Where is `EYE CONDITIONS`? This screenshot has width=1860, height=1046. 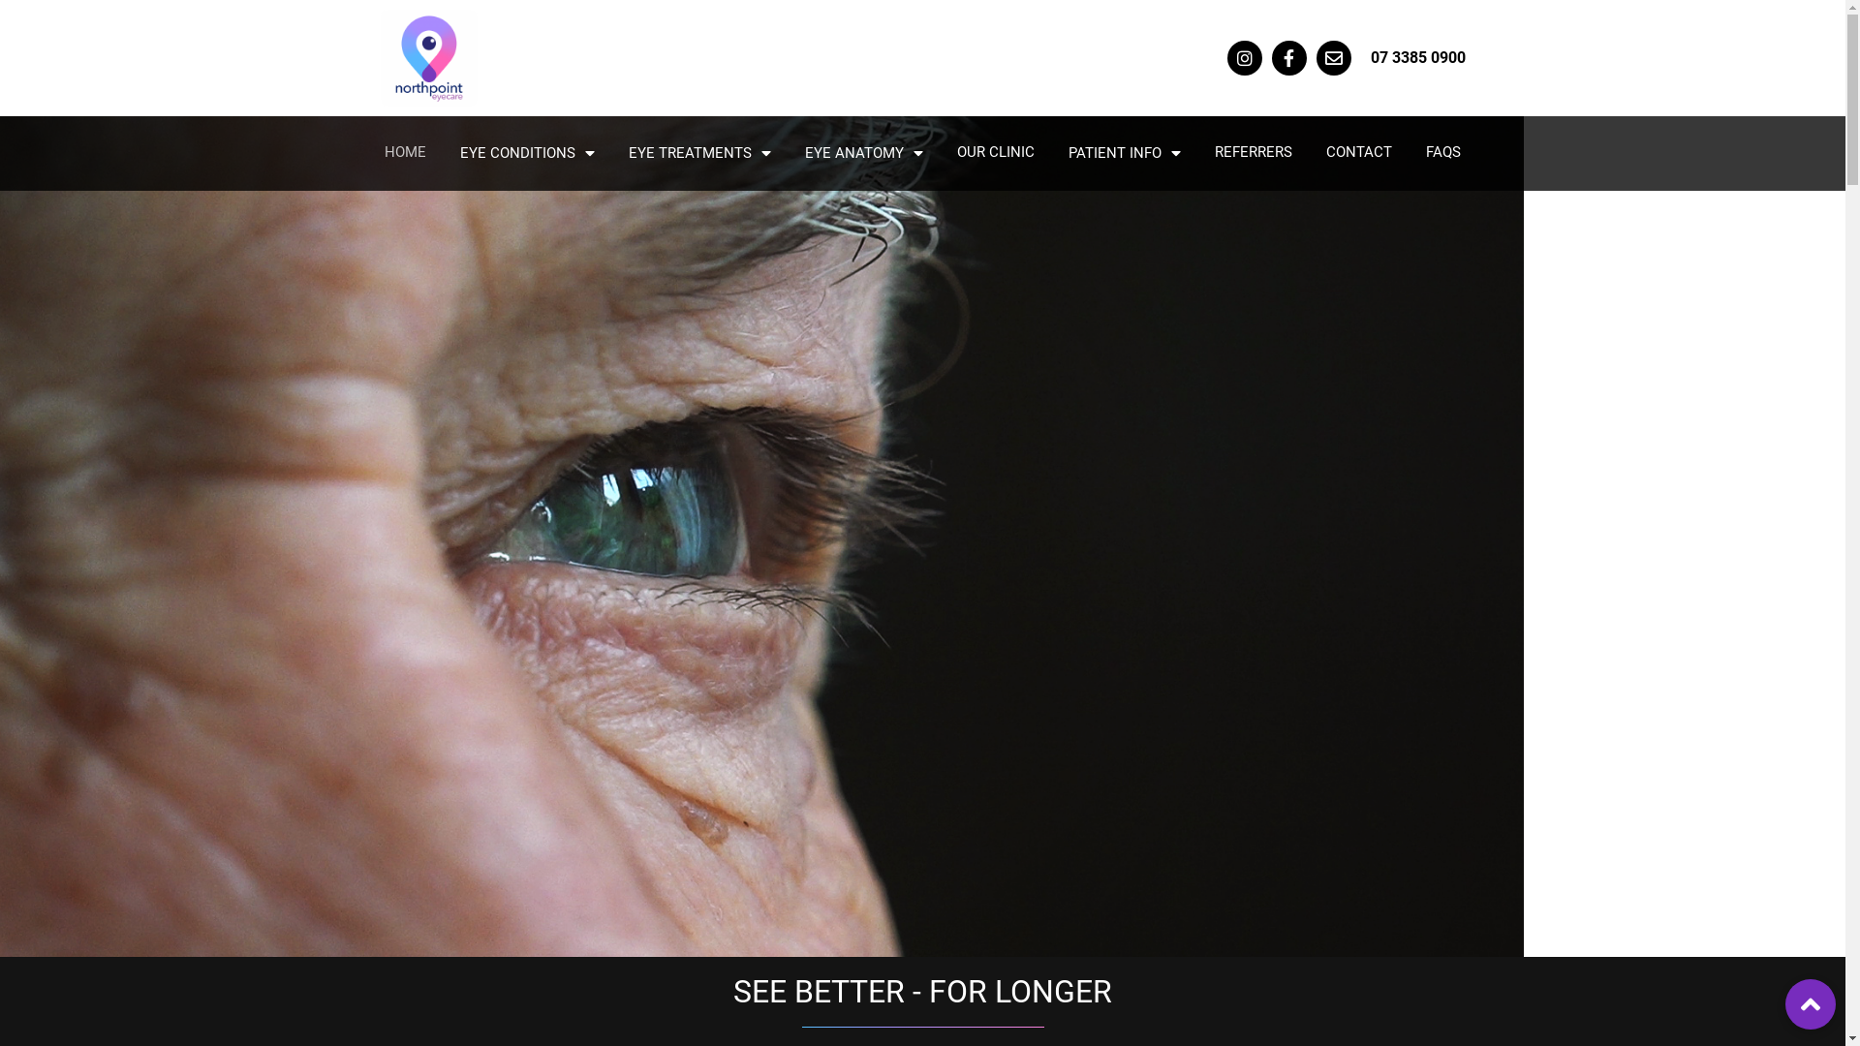
EYE CONDITIONS is located at coordinates (527, 153).